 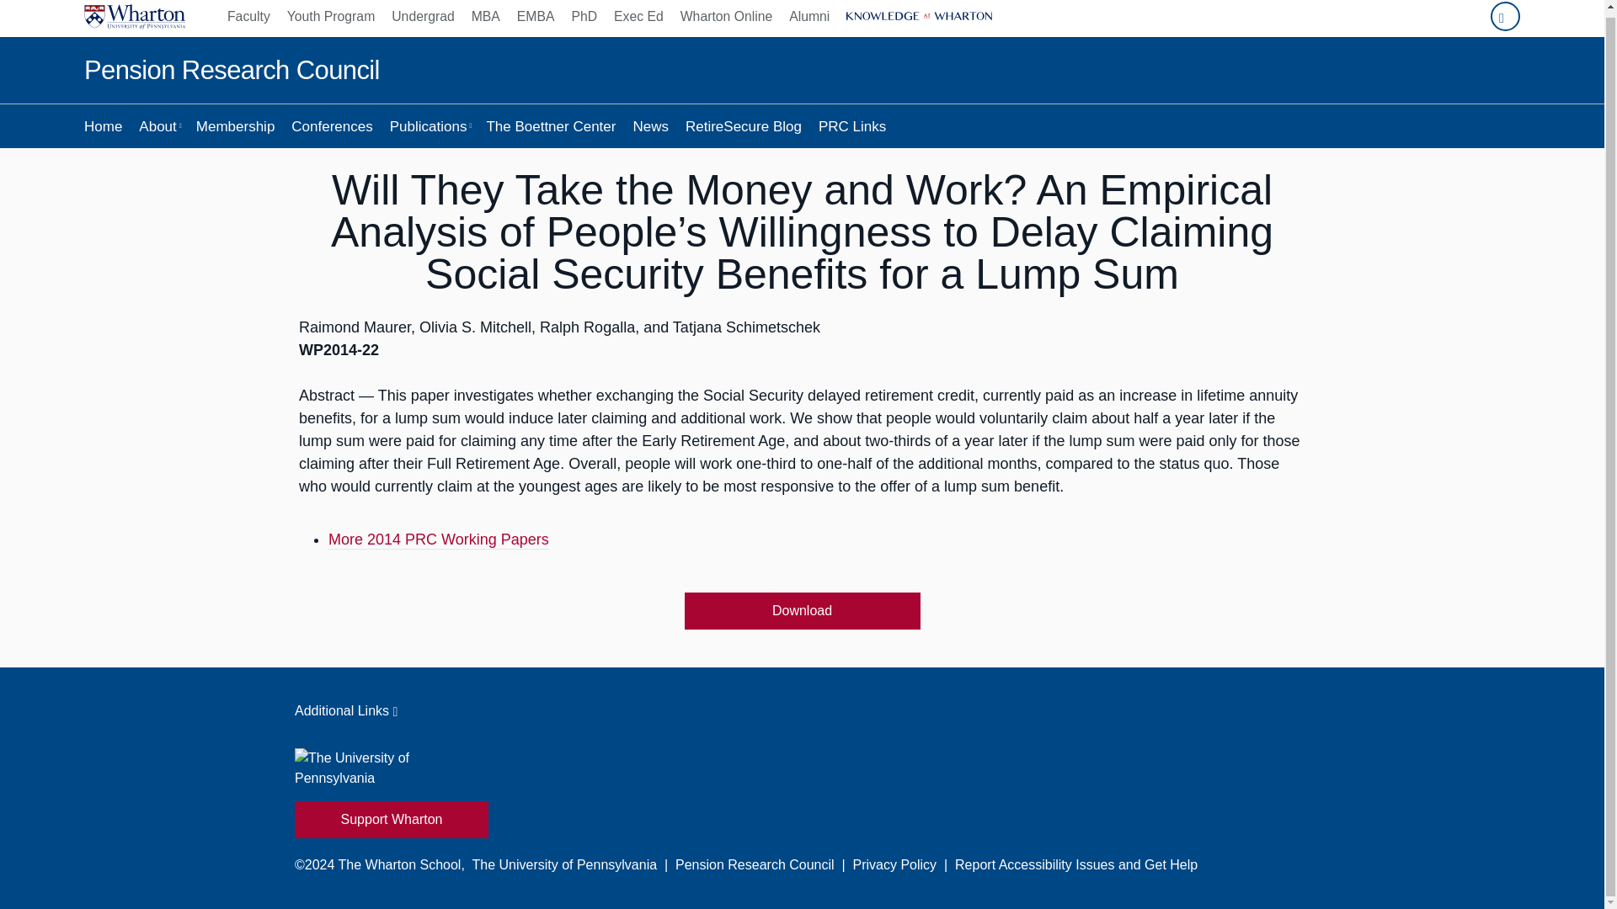 What do you see at coordinates (808, 19) in the screenshot?
I see `Alumni` at bounding box center [808, 19].